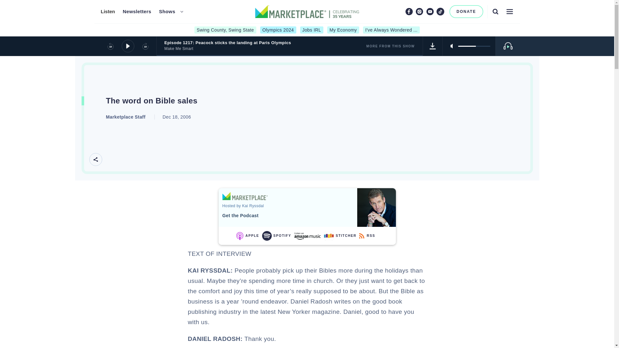 The width and height of the screenshot is (619, 348). I want to click on Download Track, so click(433, 46).